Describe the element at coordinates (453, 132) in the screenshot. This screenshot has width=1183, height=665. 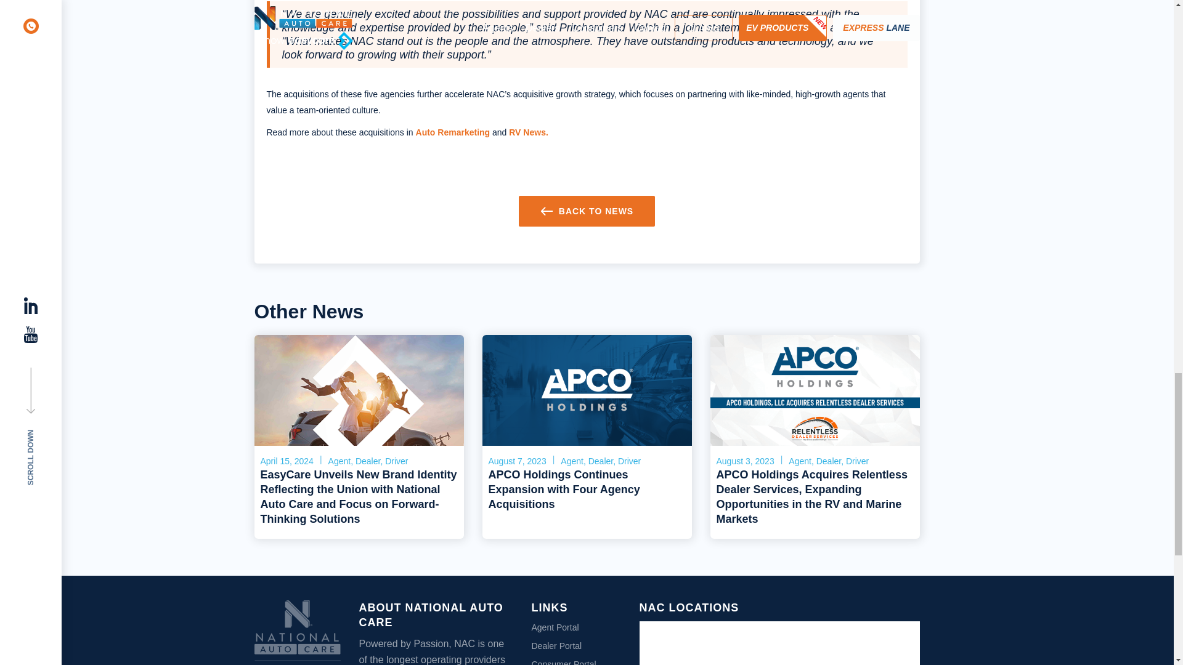
I see `Auto Remarketing` at that location.